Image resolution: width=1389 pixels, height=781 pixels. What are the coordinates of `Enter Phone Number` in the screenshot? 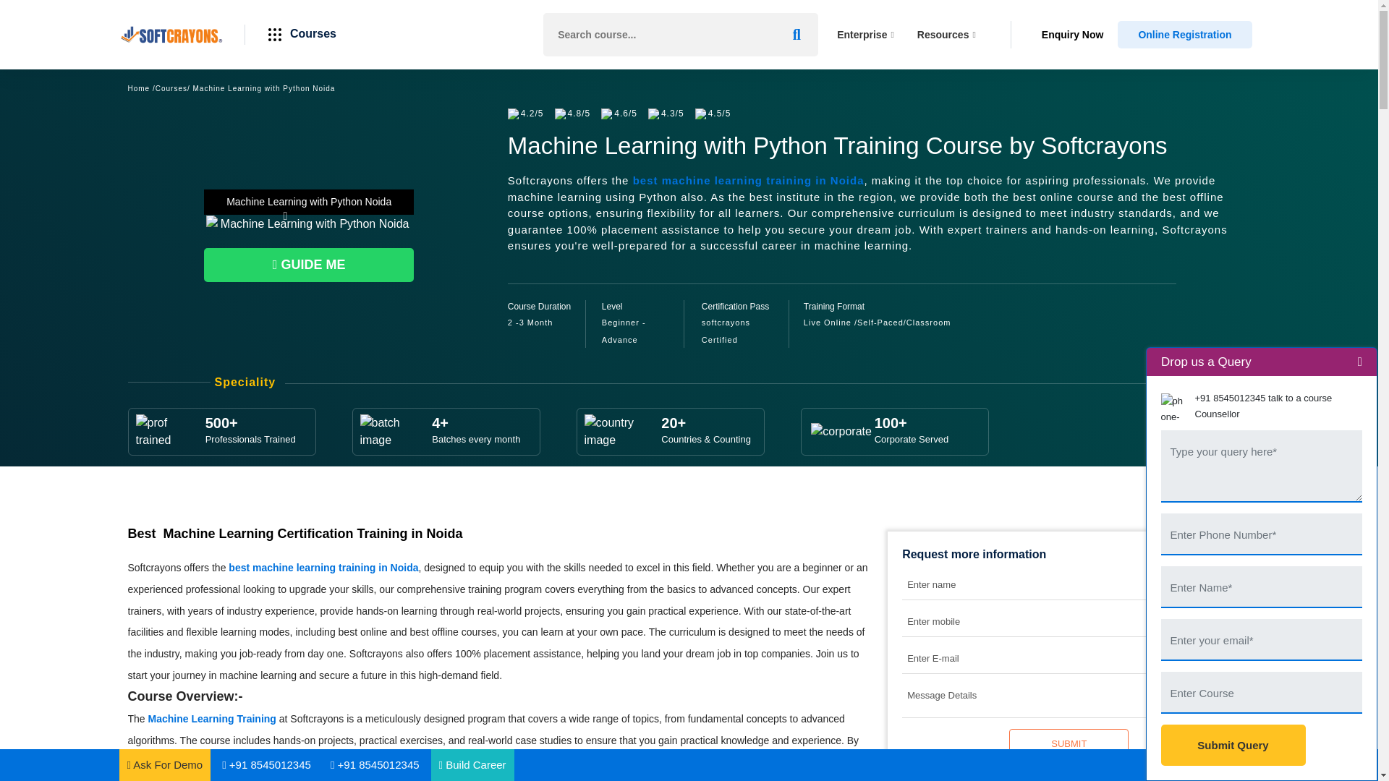 It's located at (1261, 534).